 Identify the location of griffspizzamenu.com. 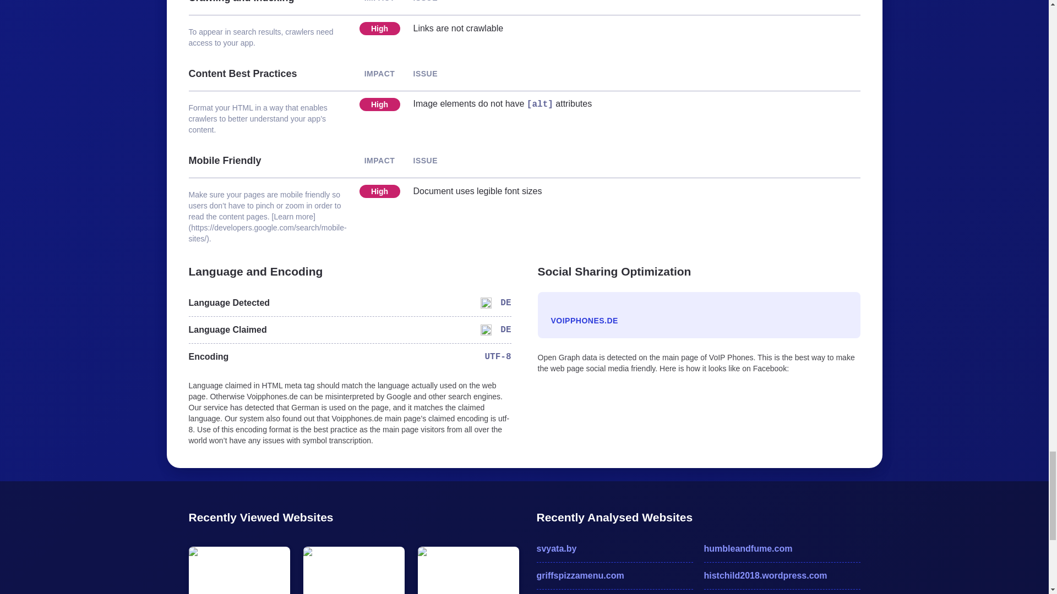
(614, 575).